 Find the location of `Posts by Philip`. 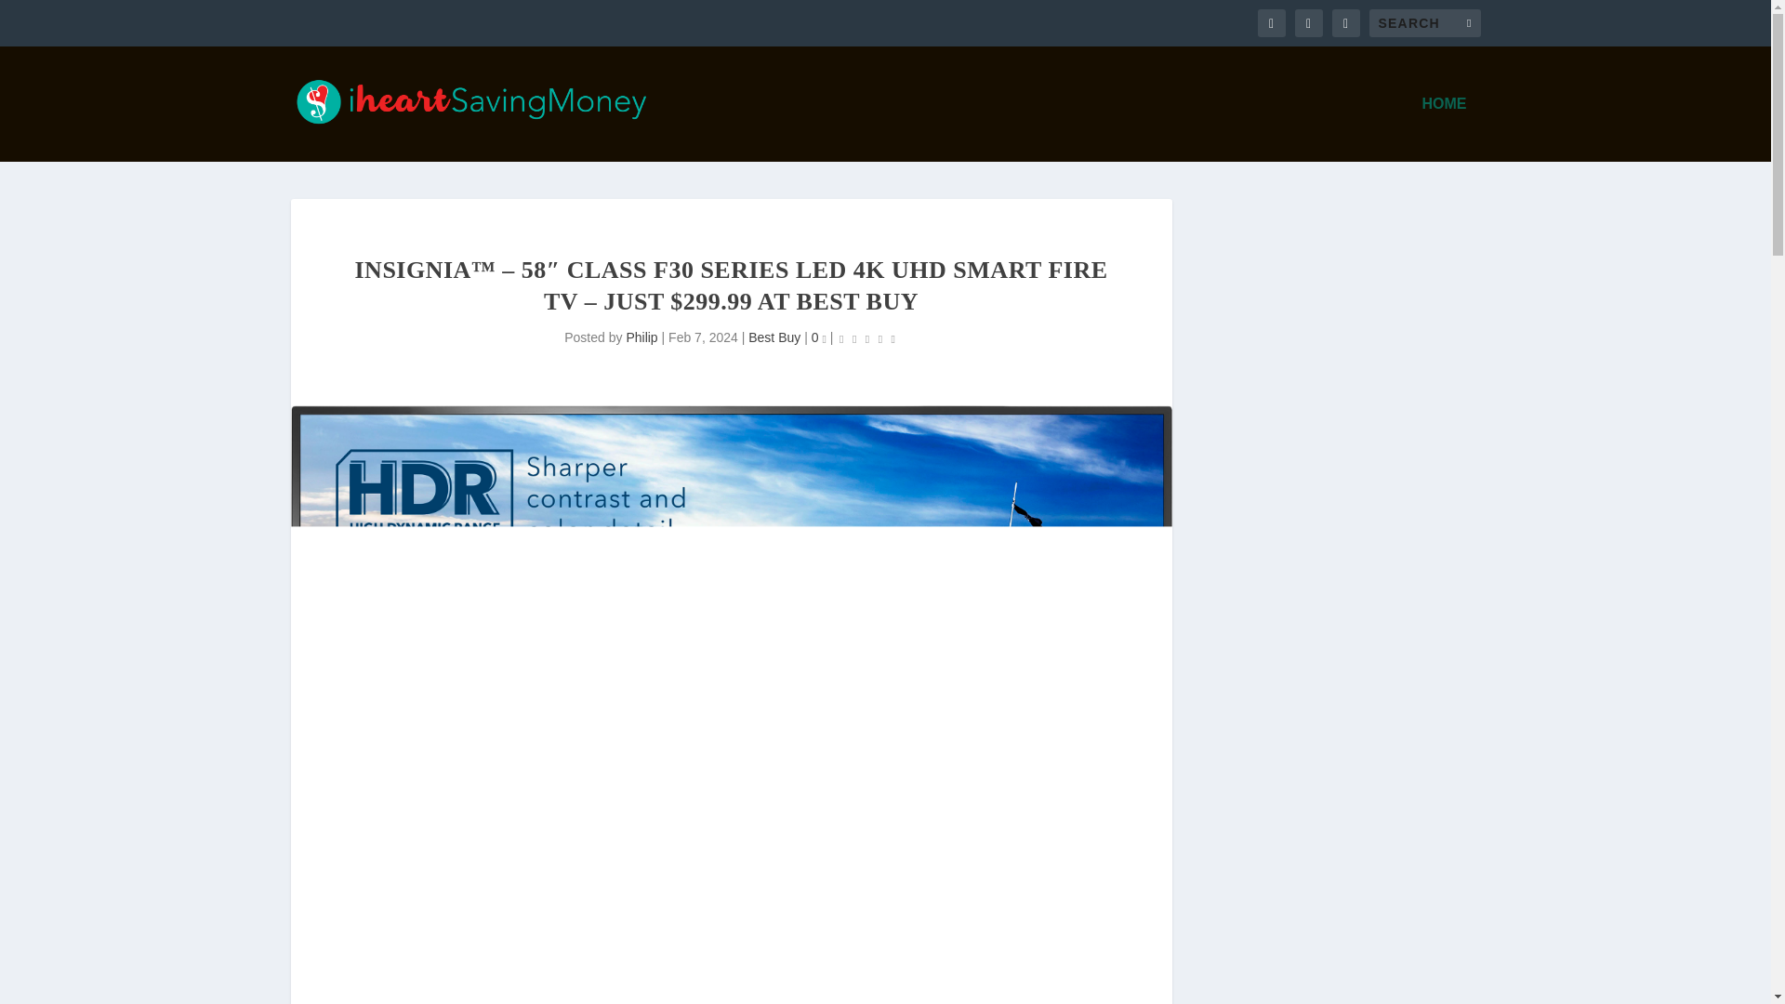

Posts by Philip is located at coordinates (641, 337).